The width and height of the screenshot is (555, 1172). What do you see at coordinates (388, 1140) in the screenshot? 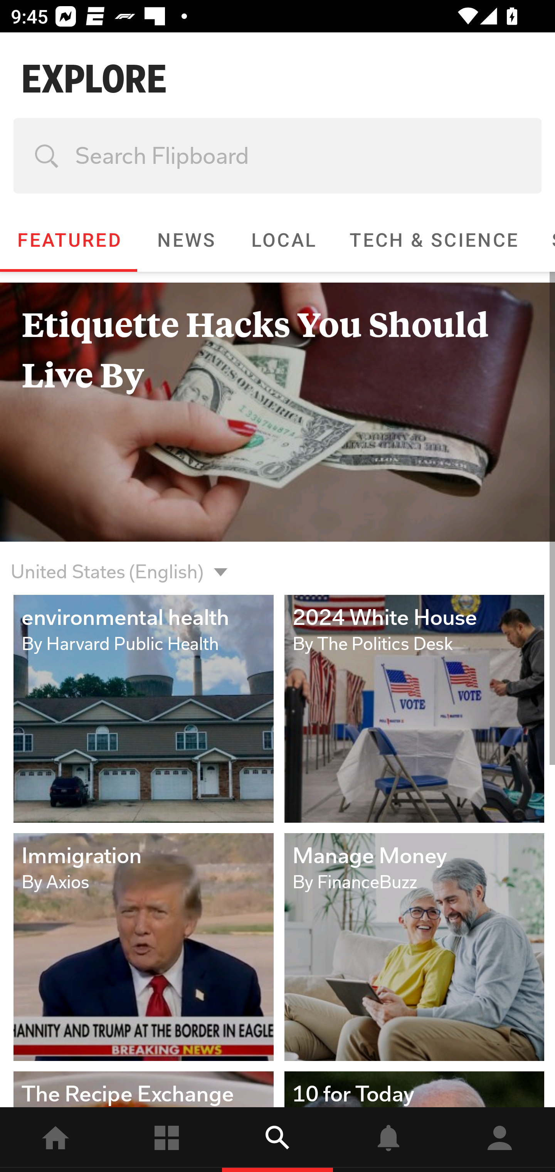
I see `Notifications` at bounding box center [388, 1140].